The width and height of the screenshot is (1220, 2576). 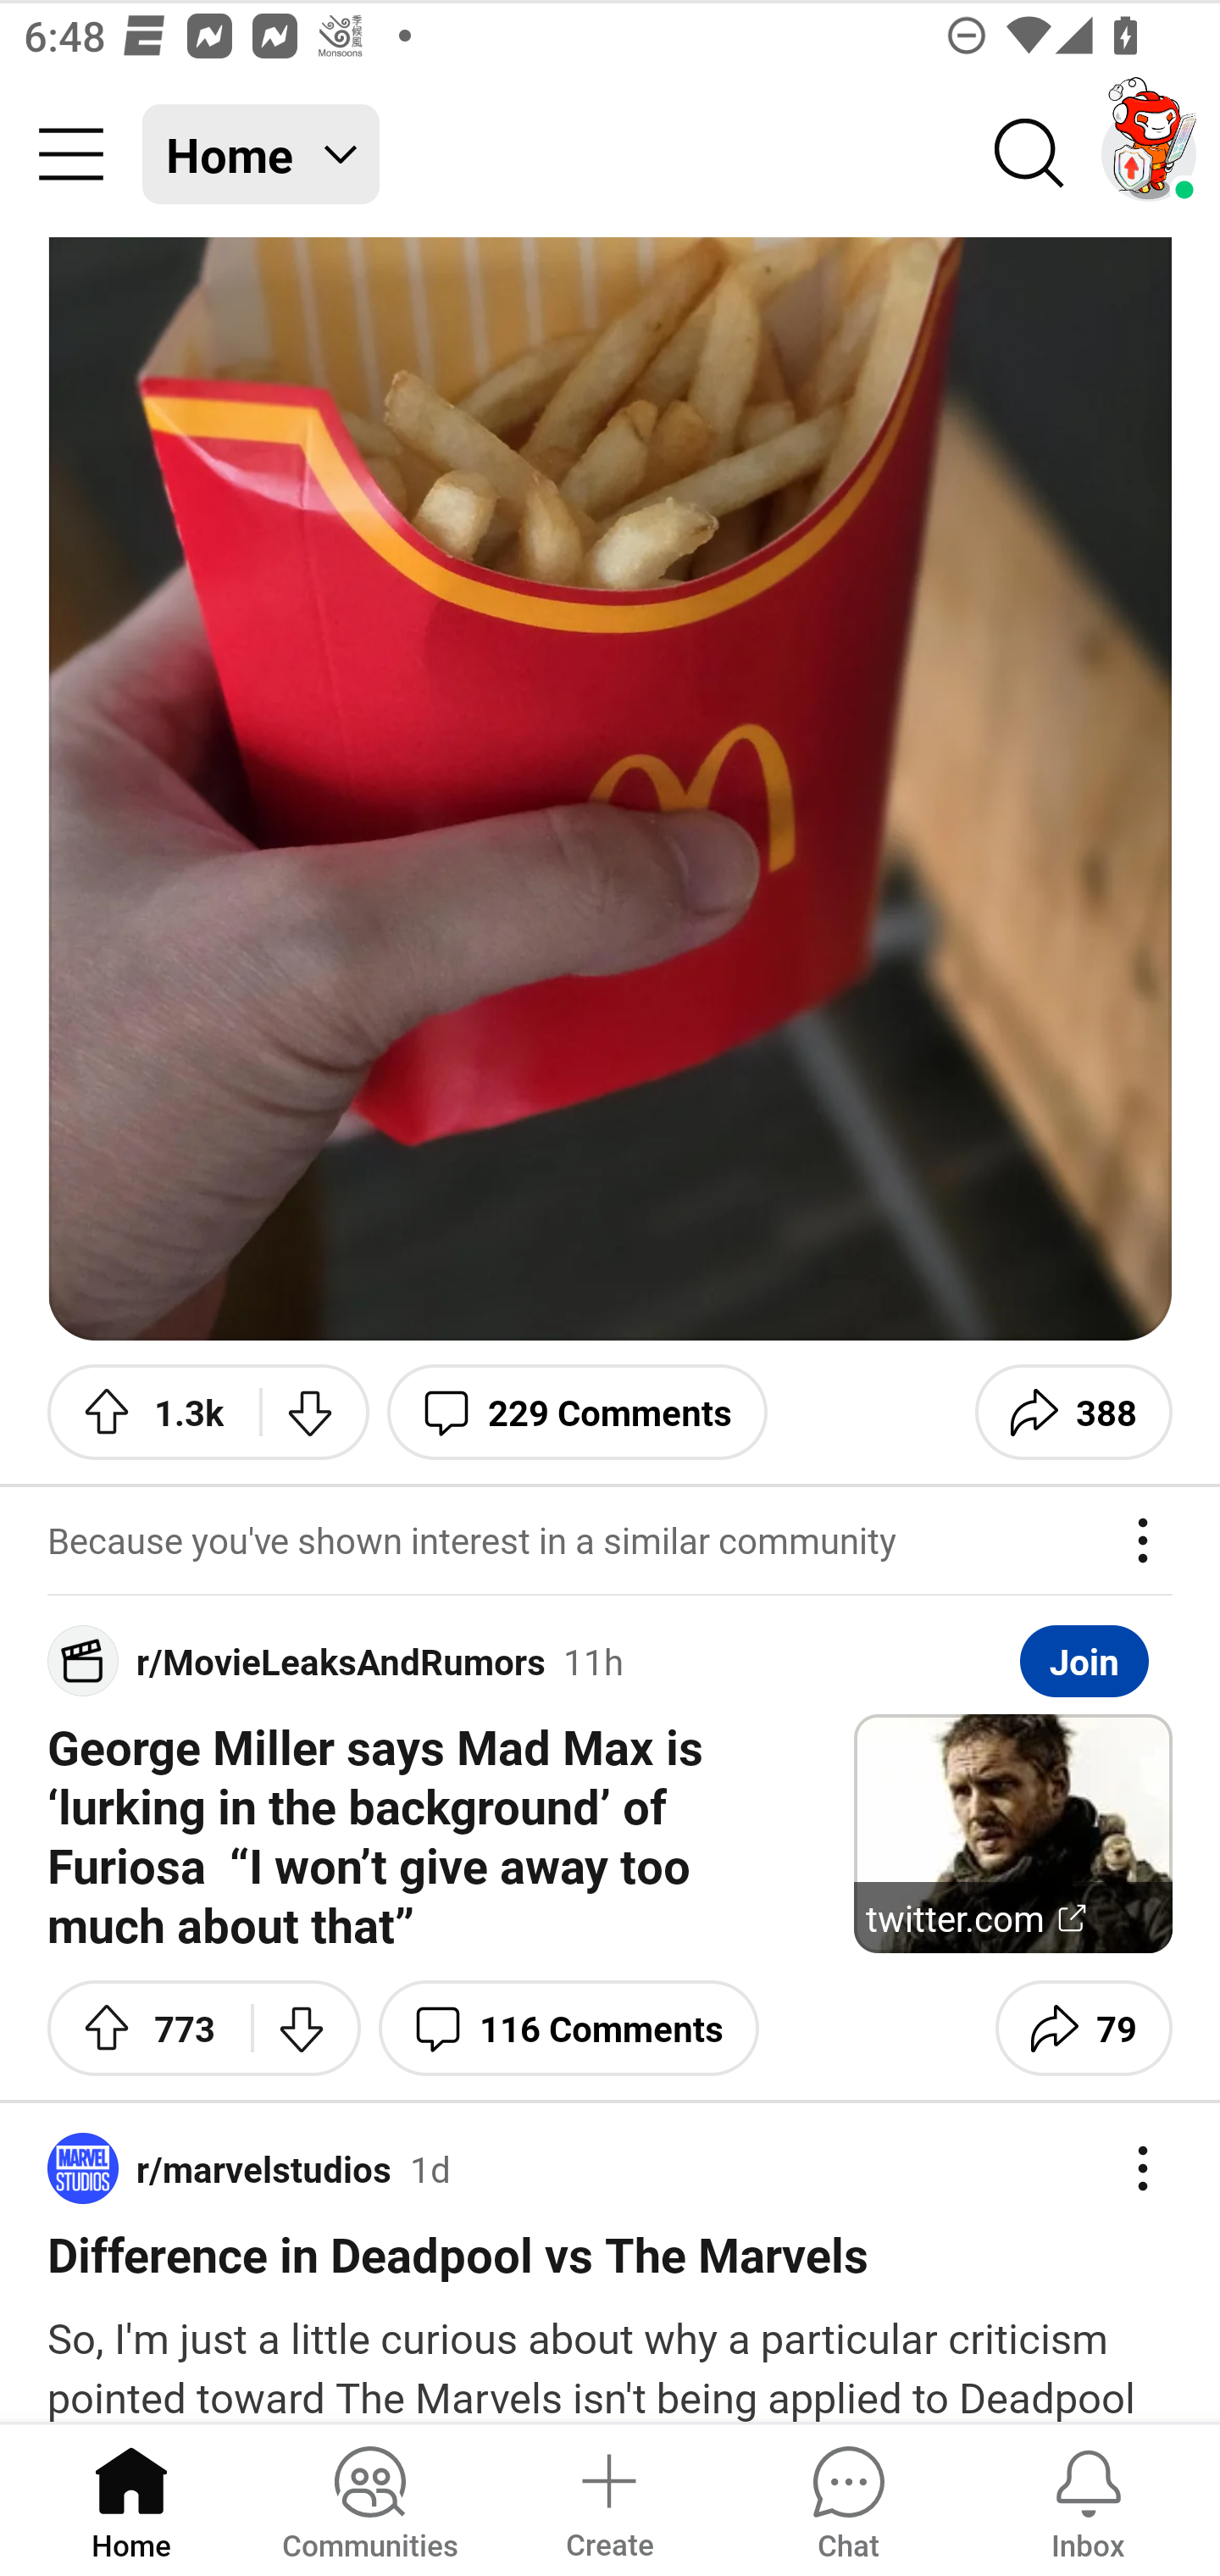 I want to click on TestAppium002 account, so click(x=1149, y=154).